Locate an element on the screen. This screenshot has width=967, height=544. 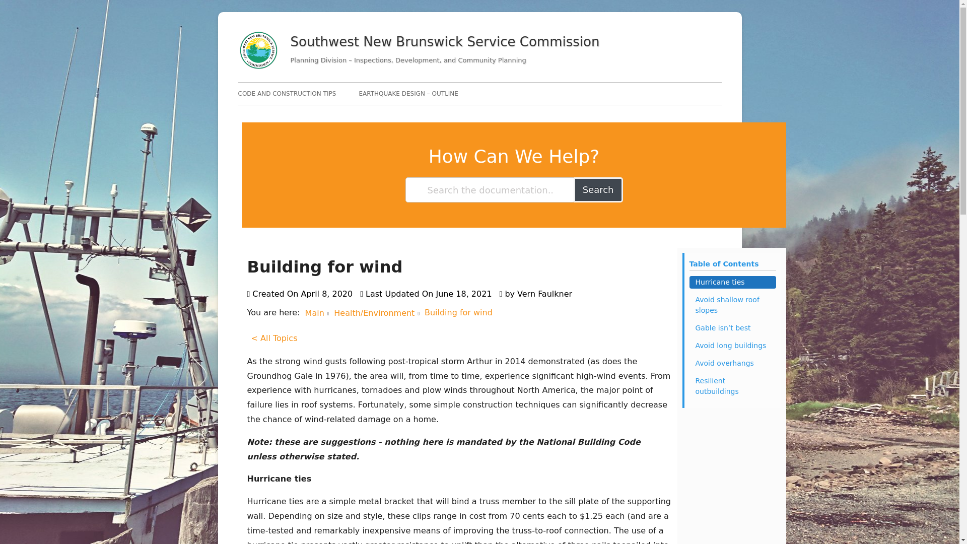
Hurricane ties is located at coordinates (732, 282).